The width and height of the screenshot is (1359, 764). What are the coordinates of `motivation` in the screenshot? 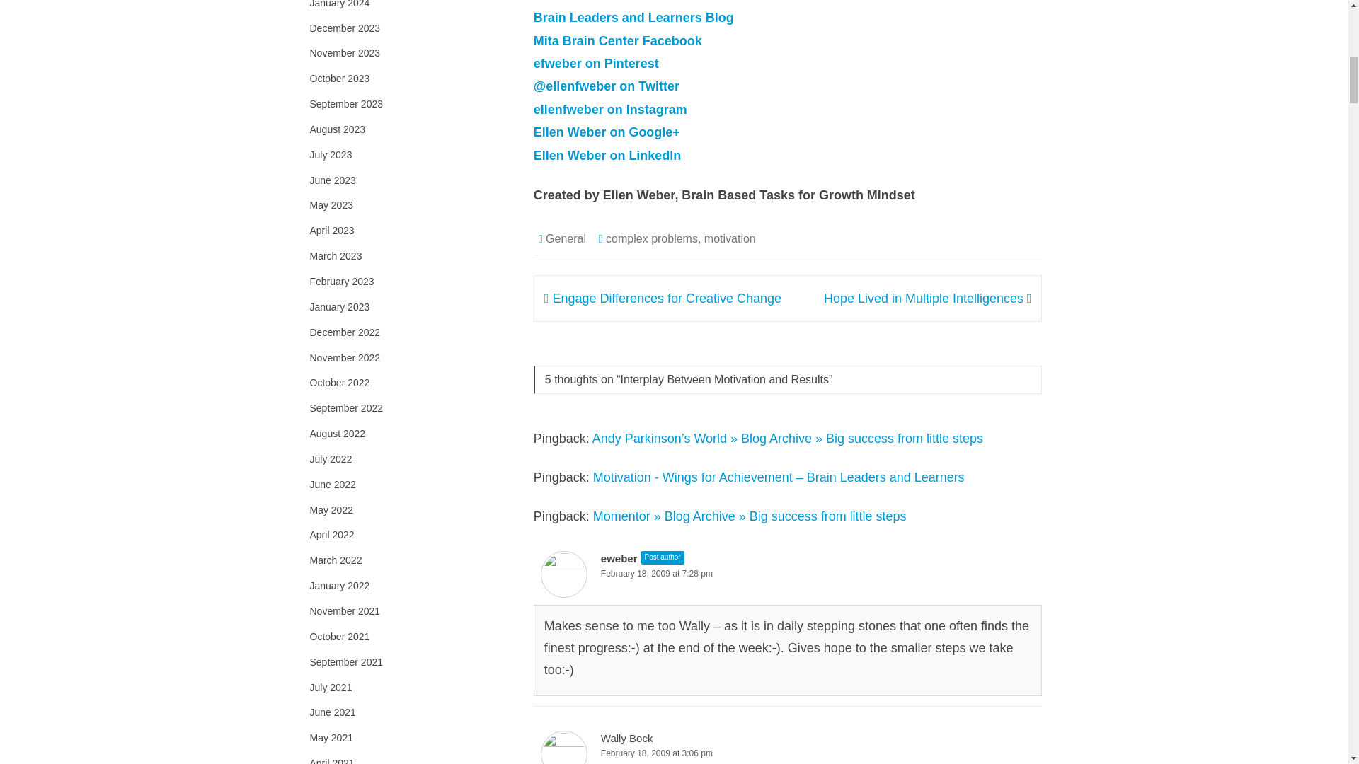 It's located at (729, 238).